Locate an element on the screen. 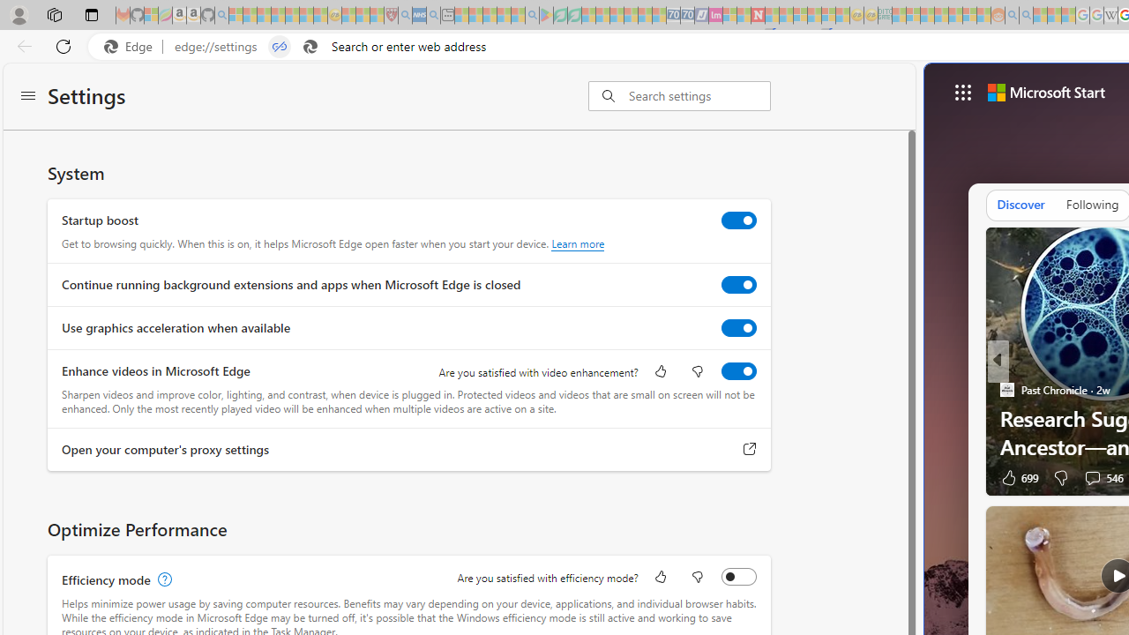  Learn more is located at coordinates (578, 243).